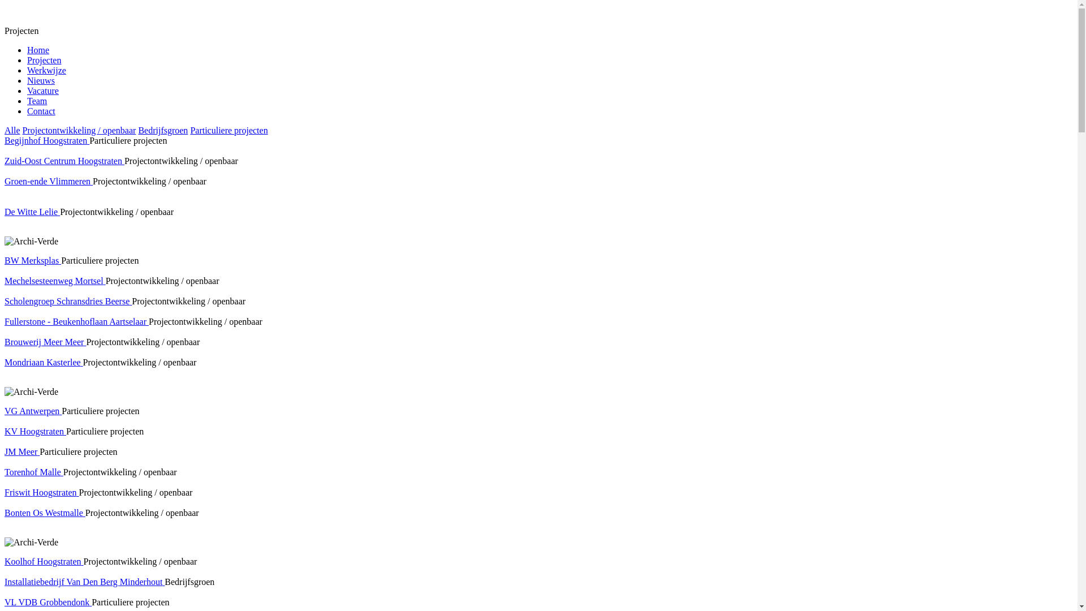 The image size is (1086, 611). I want to click on Installatiebedrijf Van Den Berg Minderhout, so click(85, 582).